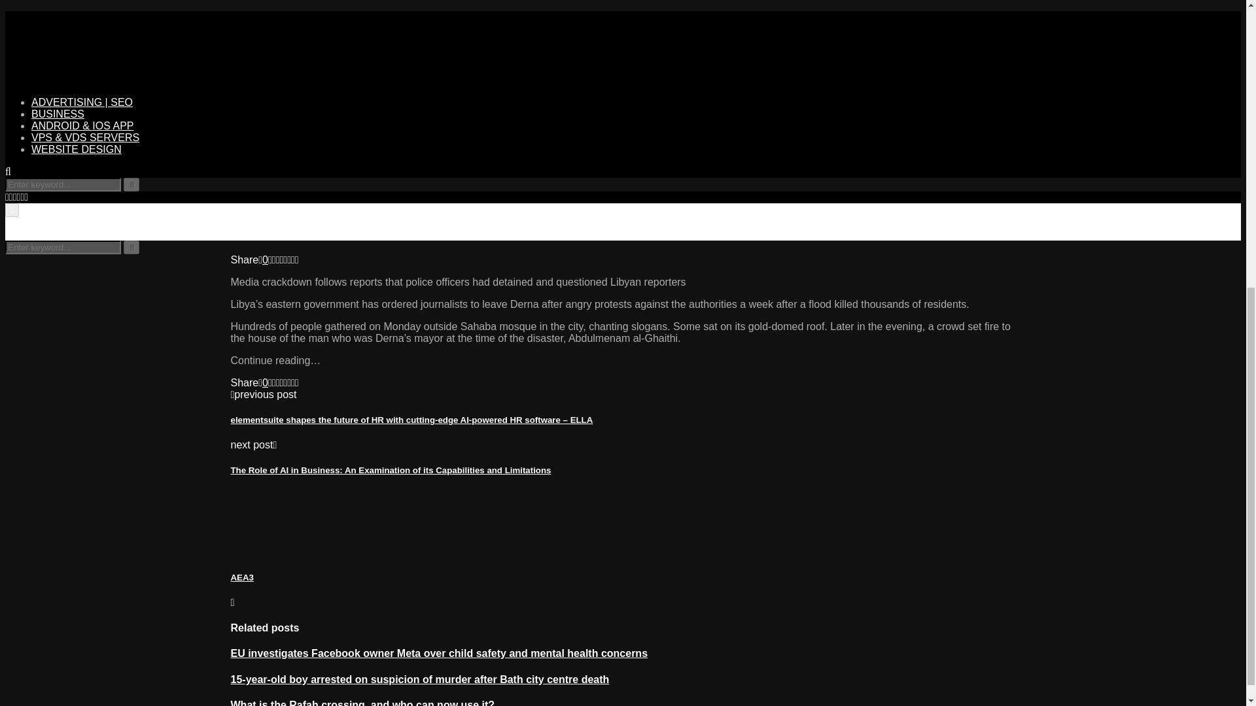  Describe the element at coordinates (263, 260) in the screenshot. I see `Like` at that location.